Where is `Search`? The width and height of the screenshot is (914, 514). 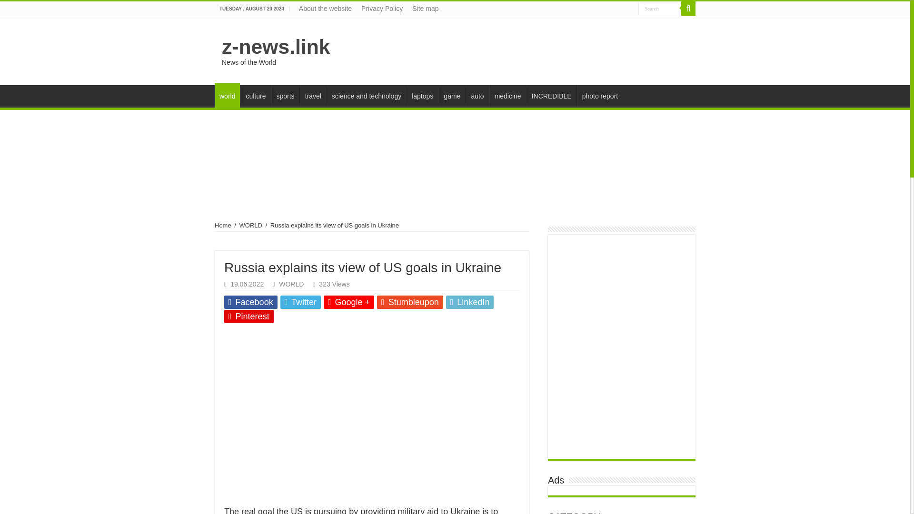 Search is located at coordinates (659, 9).